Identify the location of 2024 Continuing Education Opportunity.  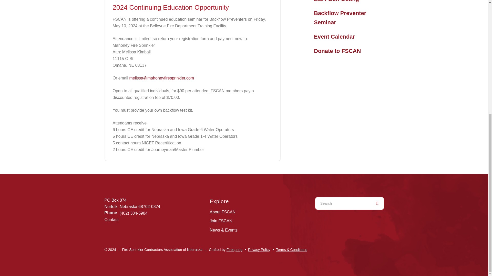
(171, 7).